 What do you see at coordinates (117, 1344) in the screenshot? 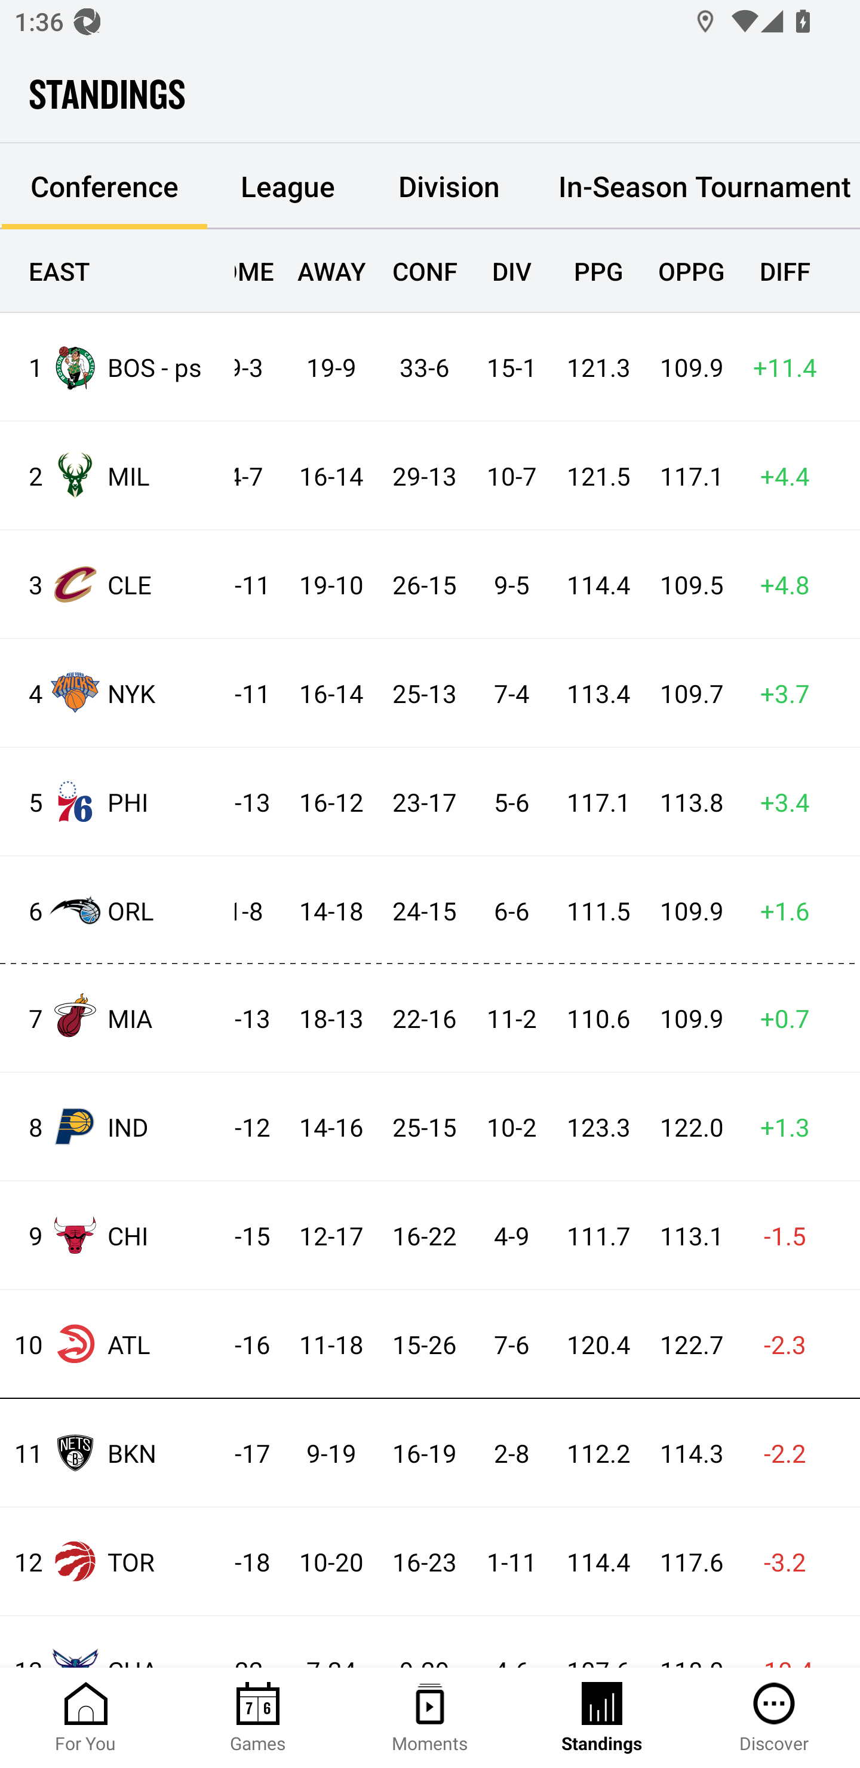
I see `10 ATL` at bounding box center [117, 1344].